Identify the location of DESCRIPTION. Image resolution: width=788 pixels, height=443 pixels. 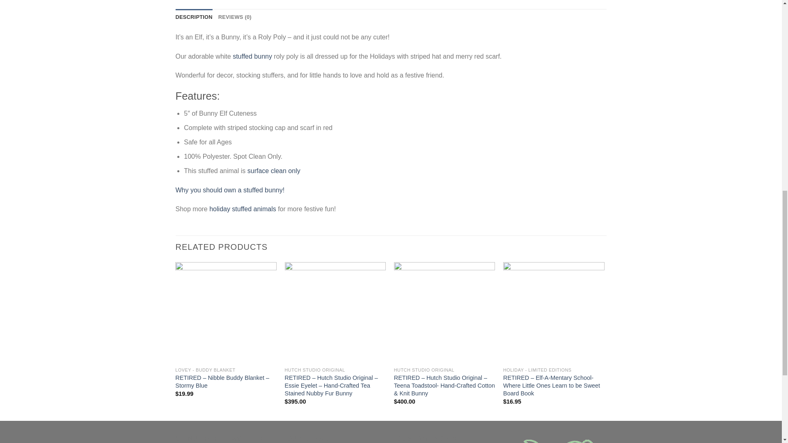
(194, 17).